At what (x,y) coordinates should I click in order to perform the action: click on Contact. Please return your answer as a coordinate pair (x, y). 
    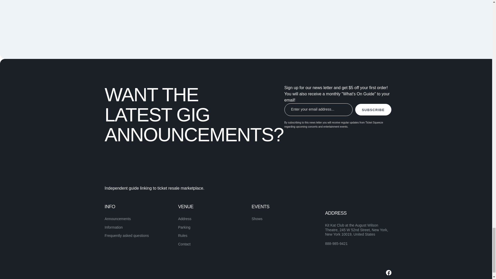
    Looking at the image, I should click on (184, 244).